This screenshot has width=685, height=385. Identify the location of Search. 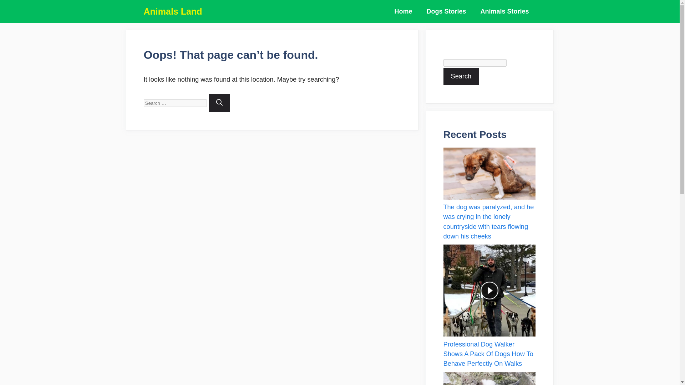
(461, 76).